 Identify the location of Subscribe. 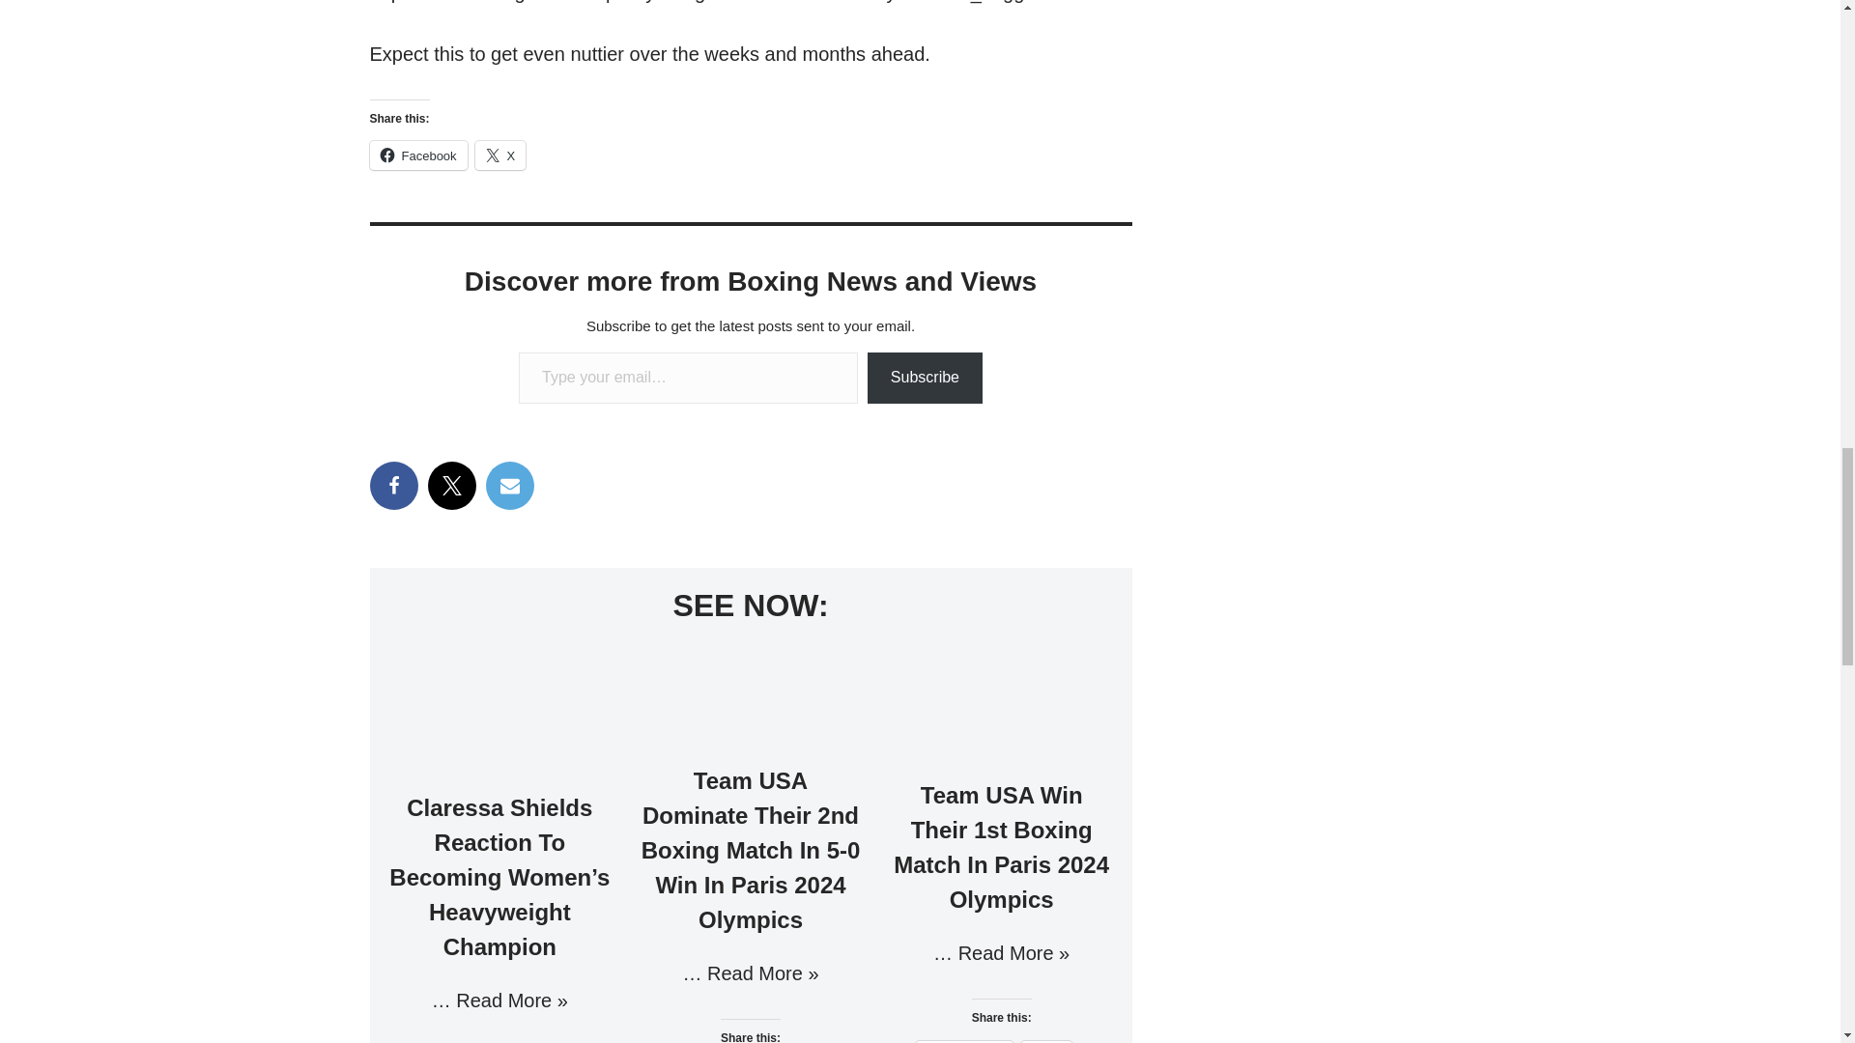
(926, 378).